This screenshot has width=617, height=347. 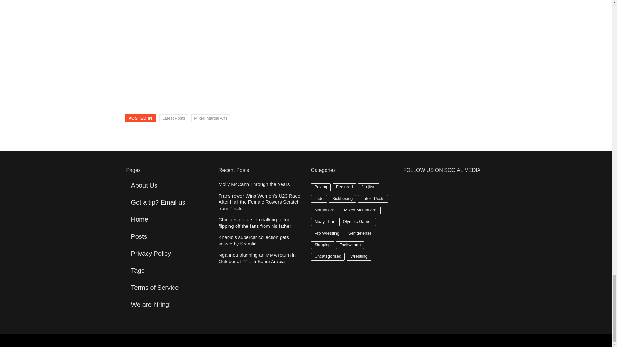 I want to click on Mixed Martial Arts, so click(x=211, y=118).